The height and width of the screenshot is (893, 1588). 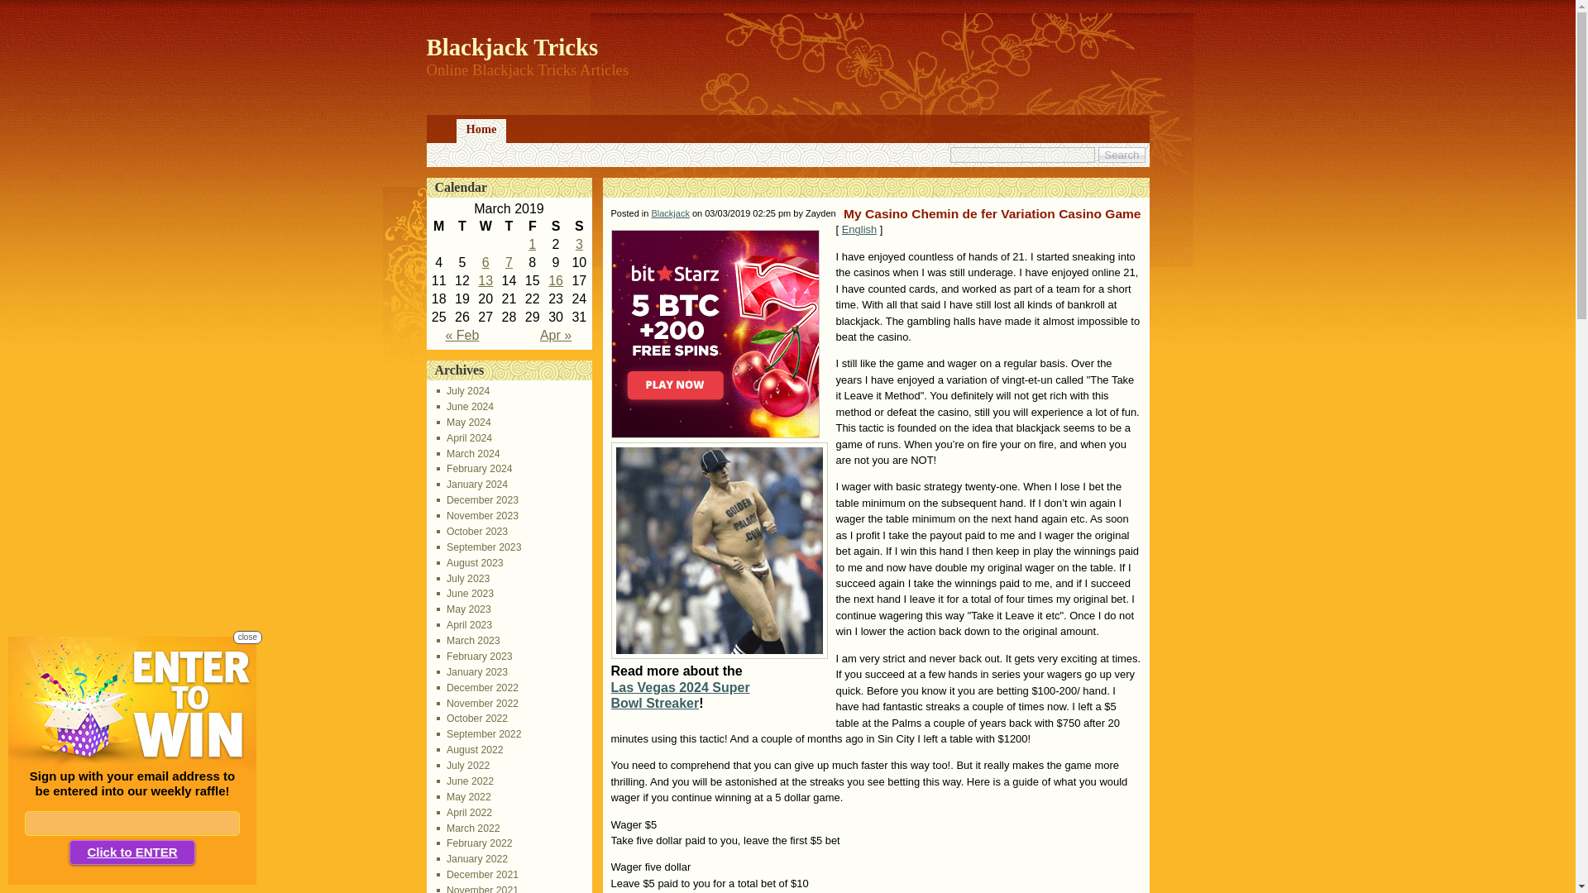 What do you see at coordinates (463, 766) in the screenshot?
I see `July 2022` at bounding box center [463, 766].